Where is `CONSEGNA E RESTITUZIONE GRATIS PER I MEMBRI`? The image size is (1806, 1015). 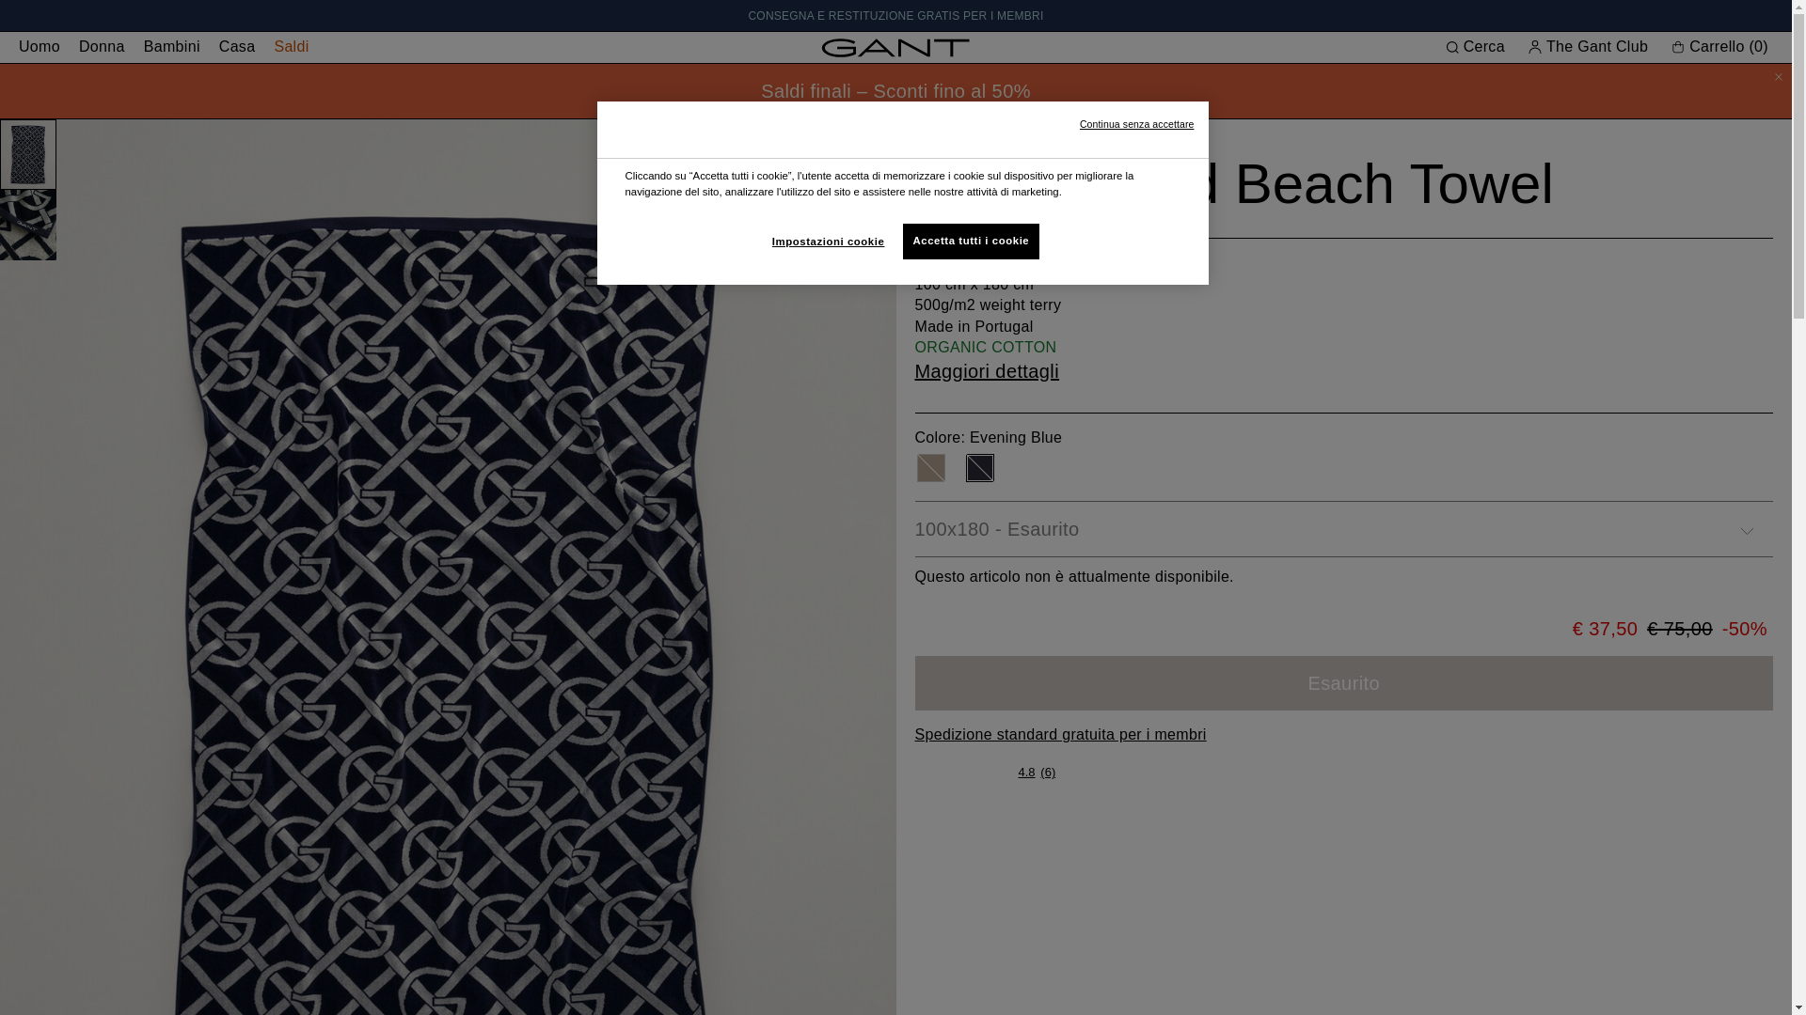
CONSEGNA E RESTITUZIONE GRATIS PER I MEMBRI is located at coordinates (895, 15).